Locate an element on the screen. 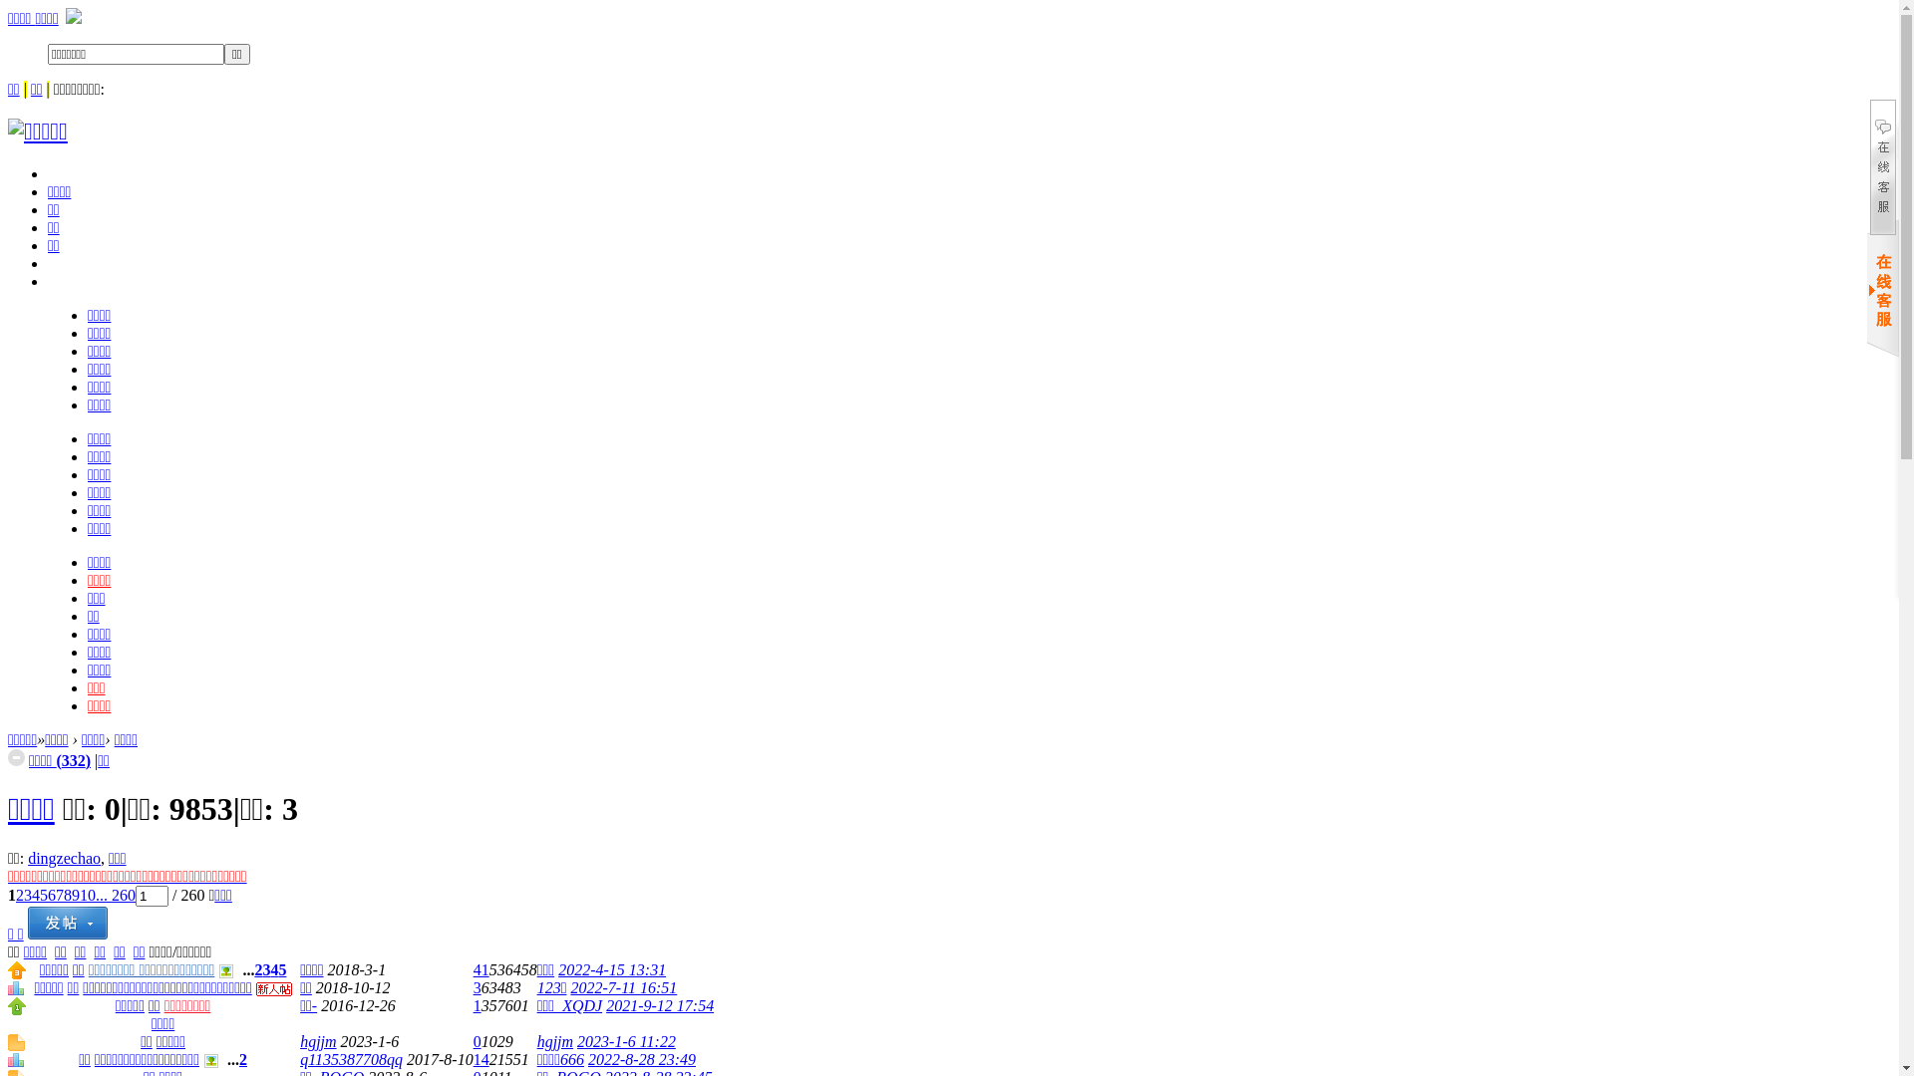  2022-8-28 23:49 is located at coordinates (642, 1060).